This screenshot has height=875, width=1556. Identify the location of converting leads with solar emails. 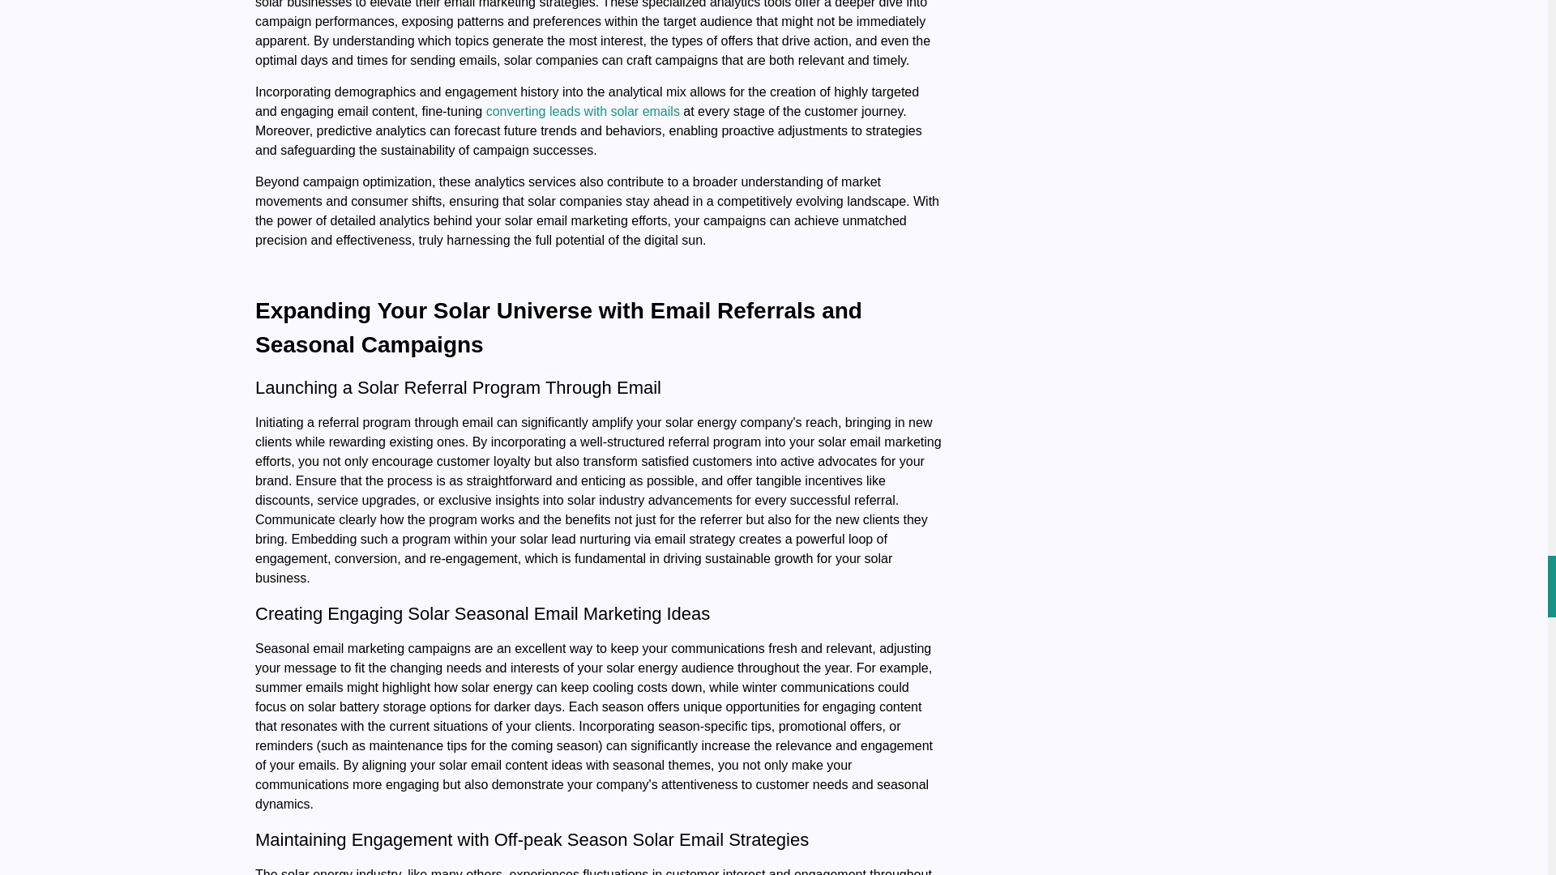
(583, 110).